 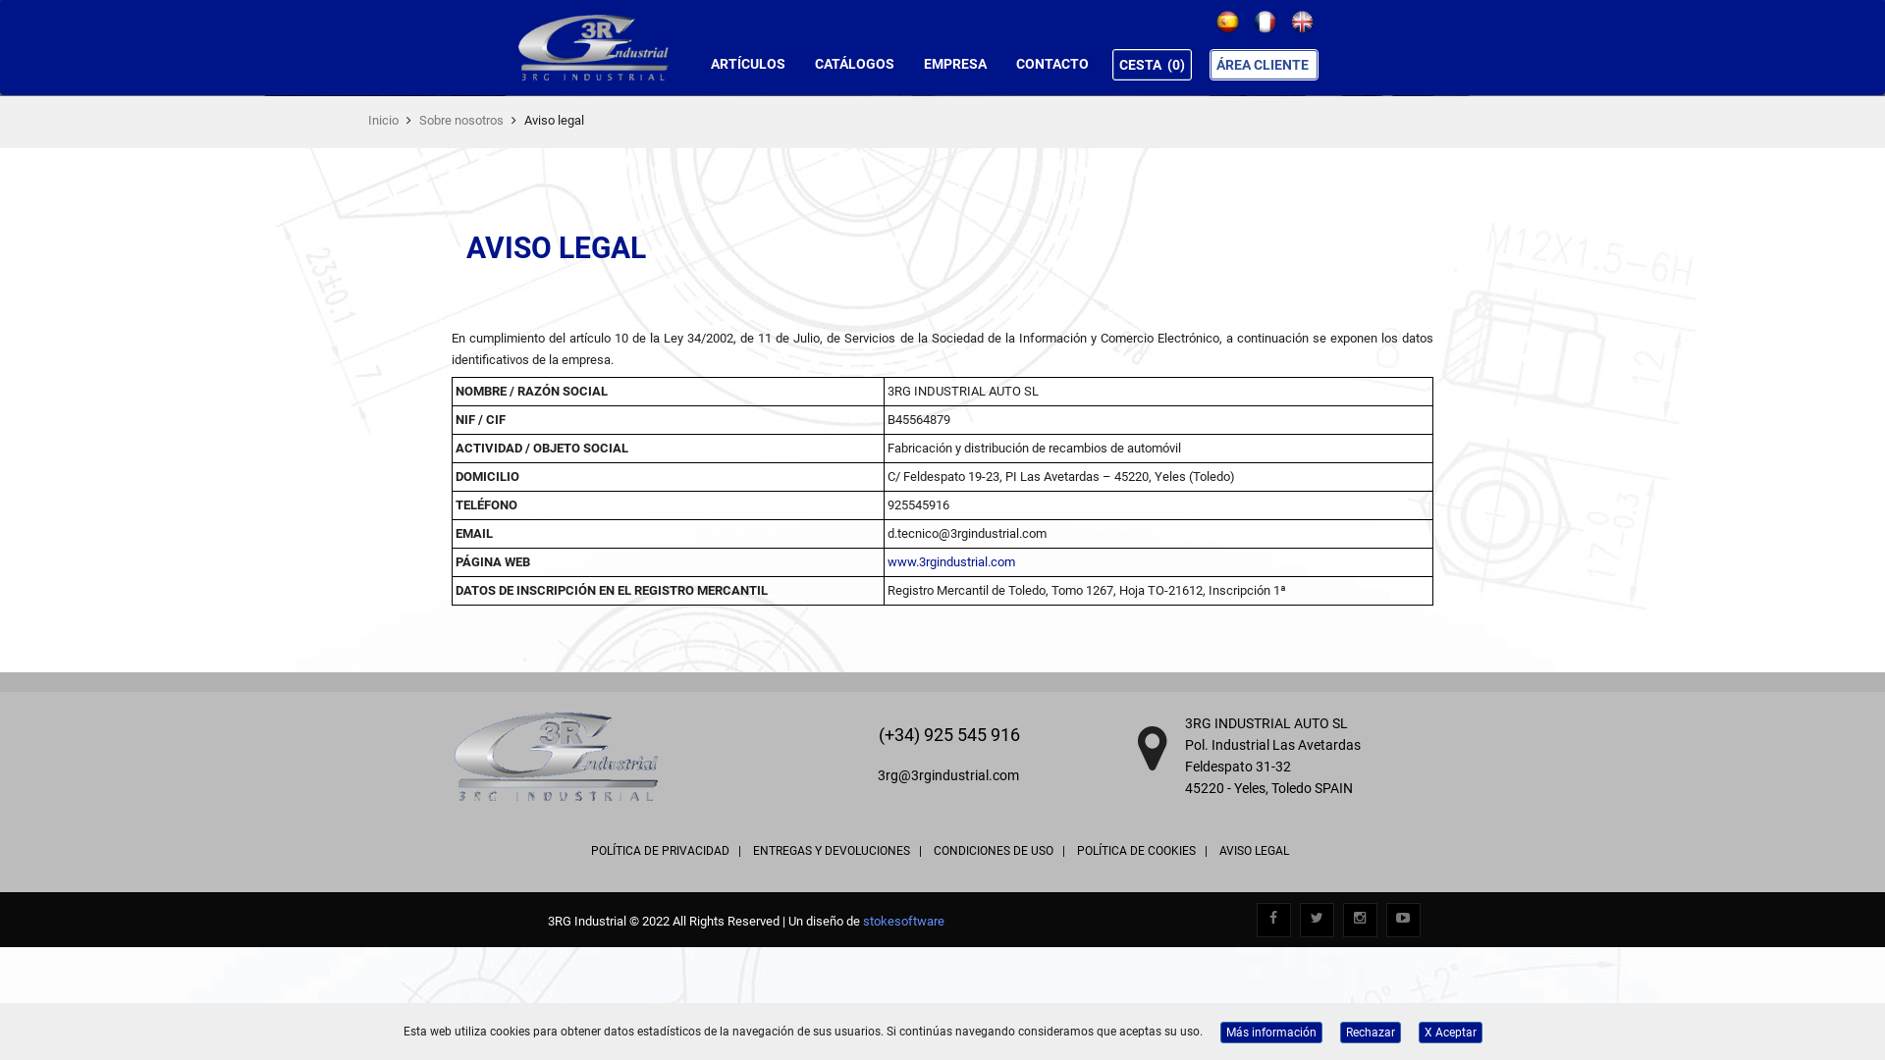 I want to click on CESTA  (0), so click(x=1153, y=65).